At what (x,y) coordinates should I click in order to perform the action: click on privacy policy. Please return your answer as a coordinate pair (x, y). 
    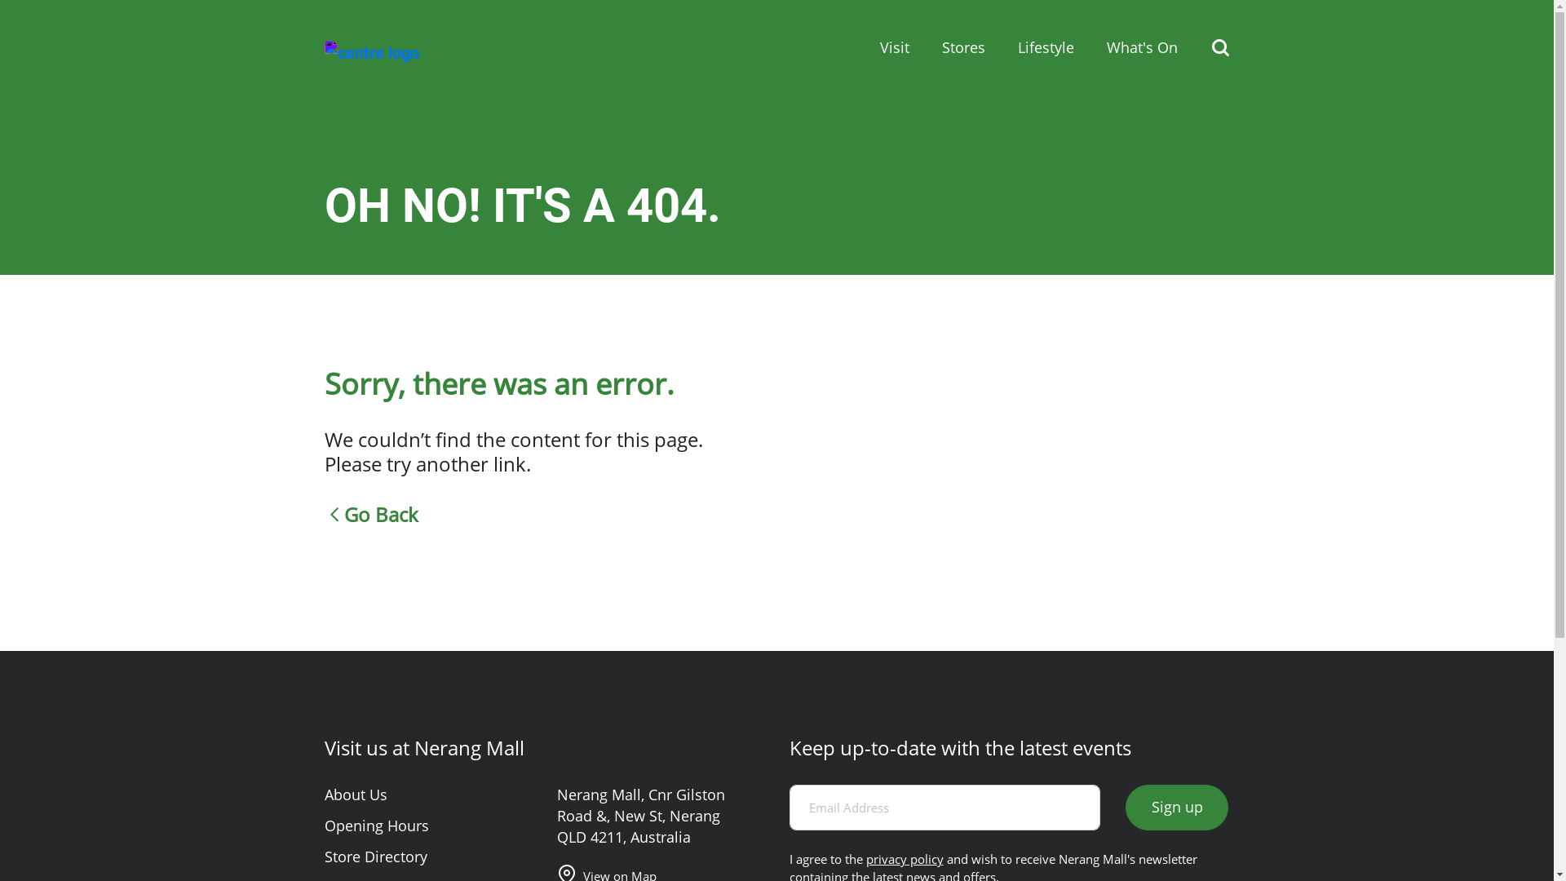
    Looking at the image, I should click on (905, 859).